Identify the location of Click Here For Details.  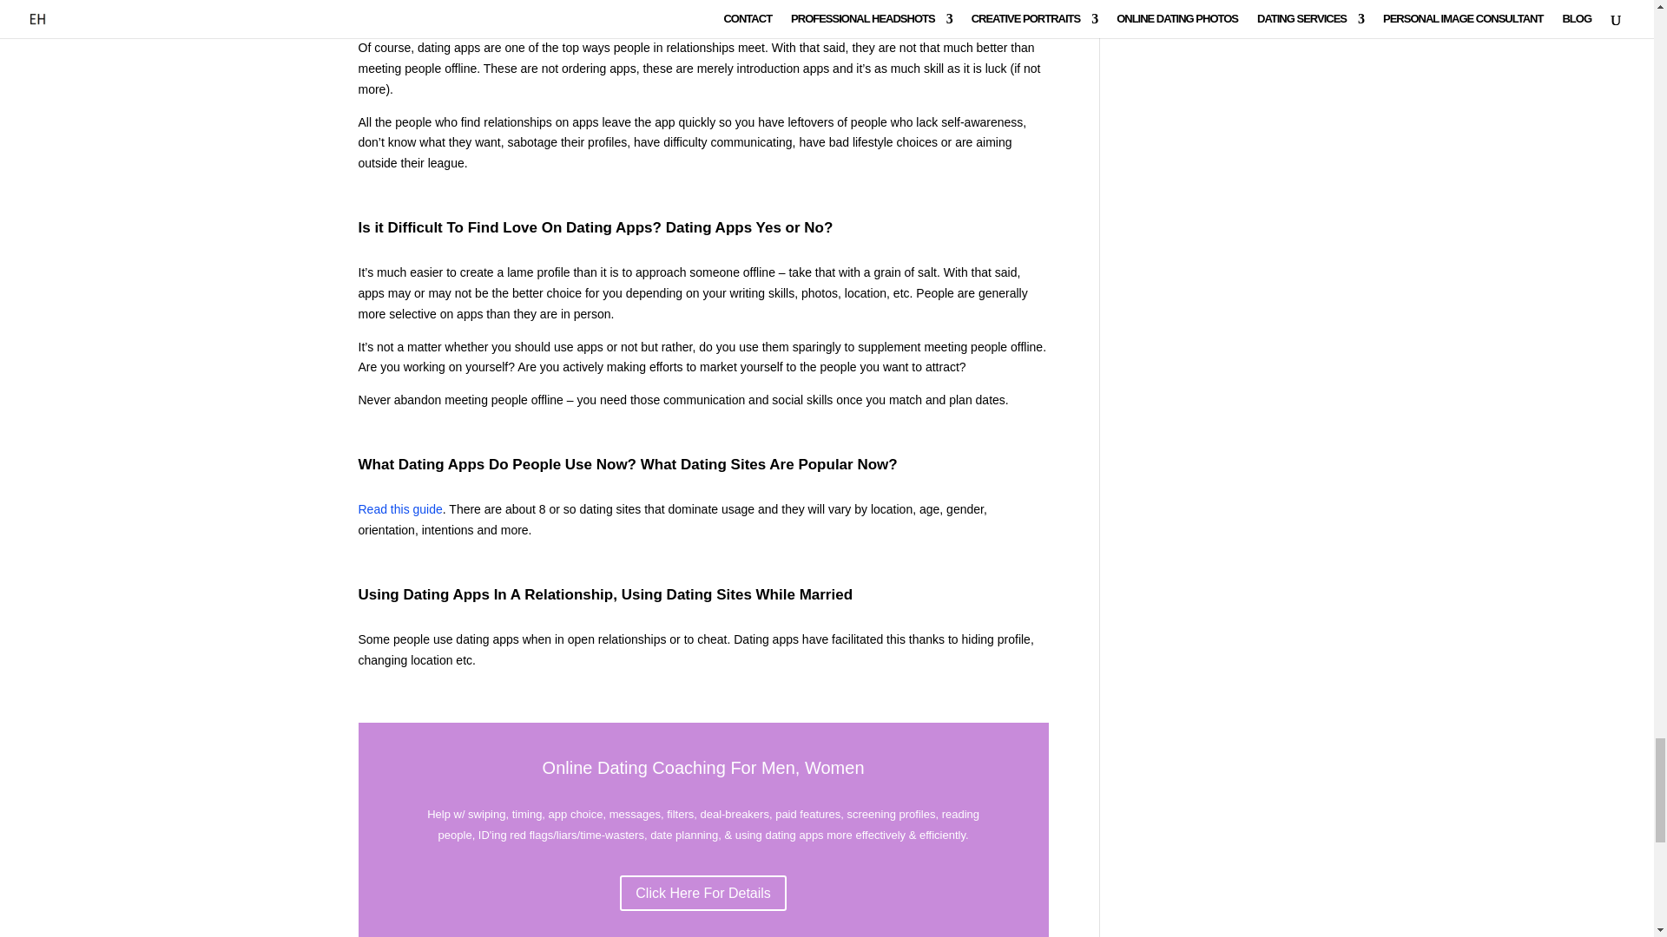
(703, 892).